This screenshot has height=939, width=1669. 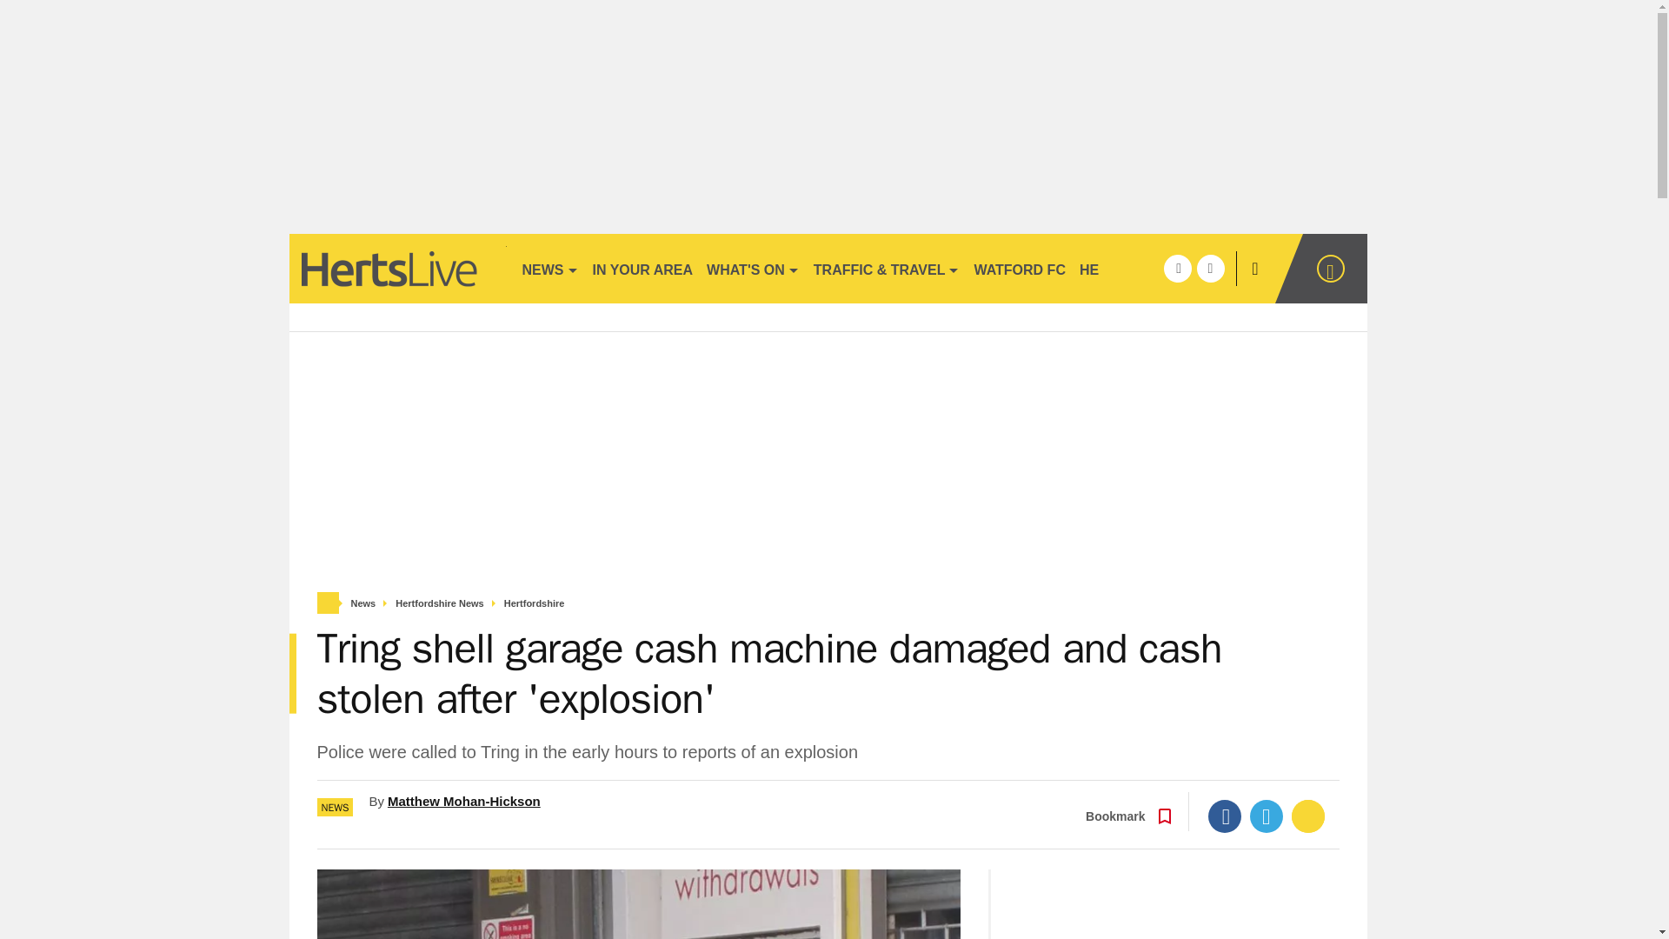 What do you see at coordinates (1019, 268) in the screenshot?
I see `WATFORD FC` at bounding box center [1019, 268].